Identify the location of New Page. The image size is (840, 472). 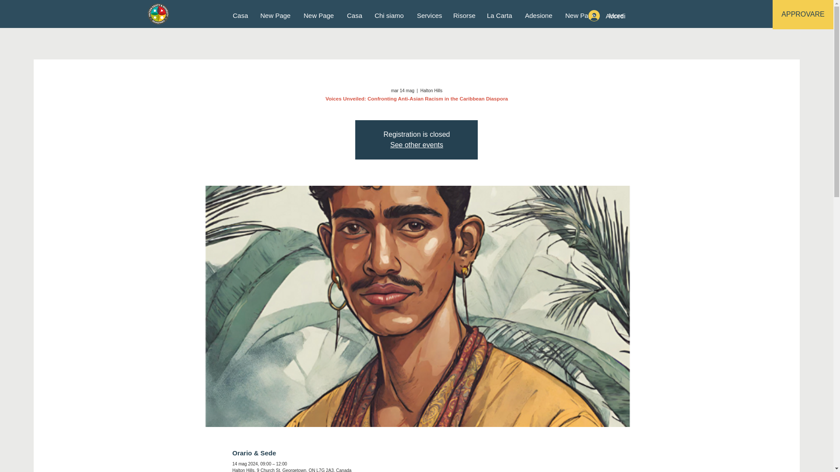
(580, 15).